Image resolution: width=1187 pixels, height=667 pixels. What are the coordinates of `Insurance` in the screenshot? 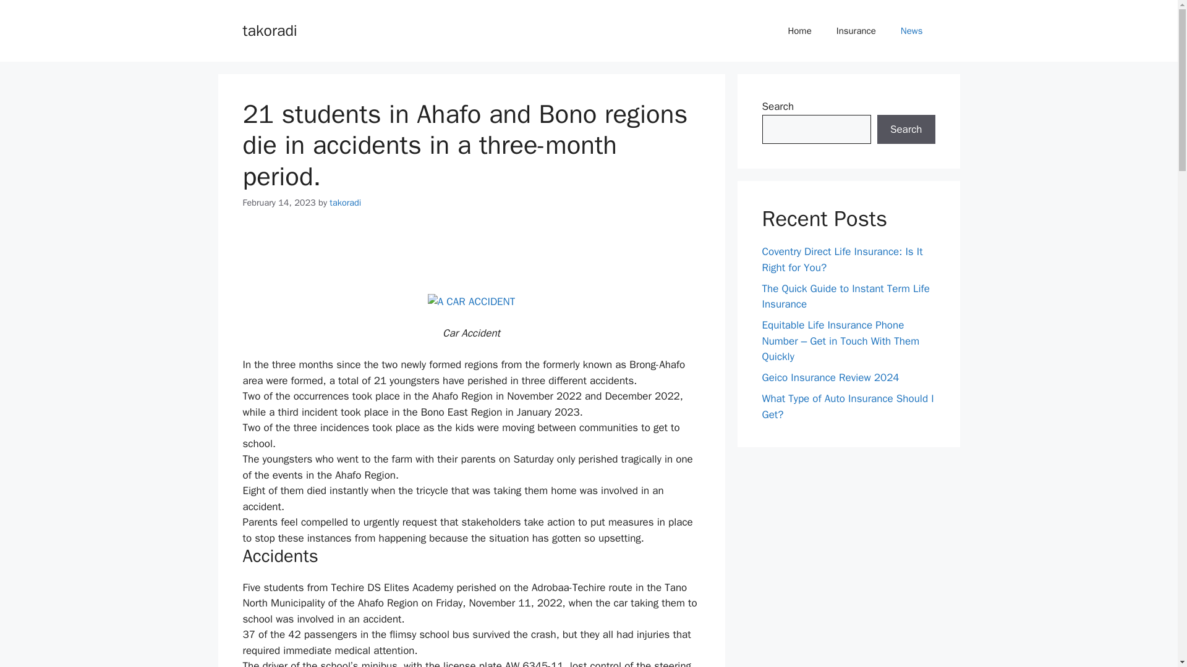 It's located at (856, 31).